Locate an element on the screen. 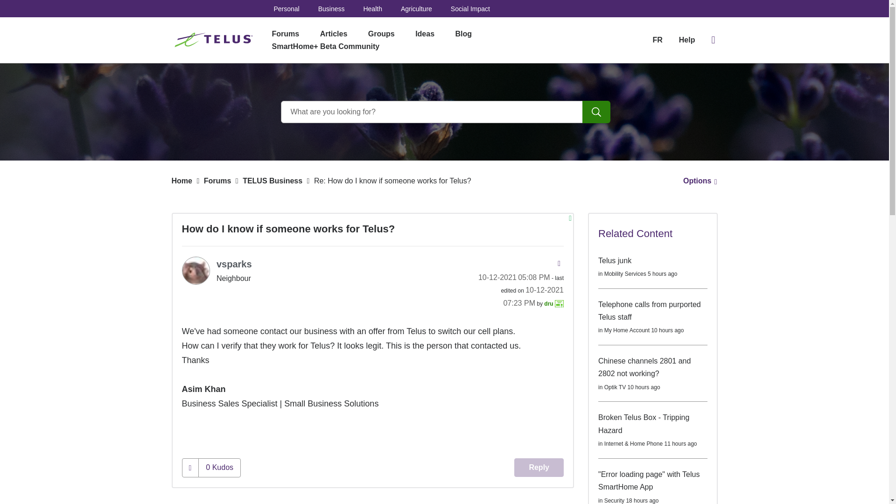  Business is located at coordinates (430, 502).